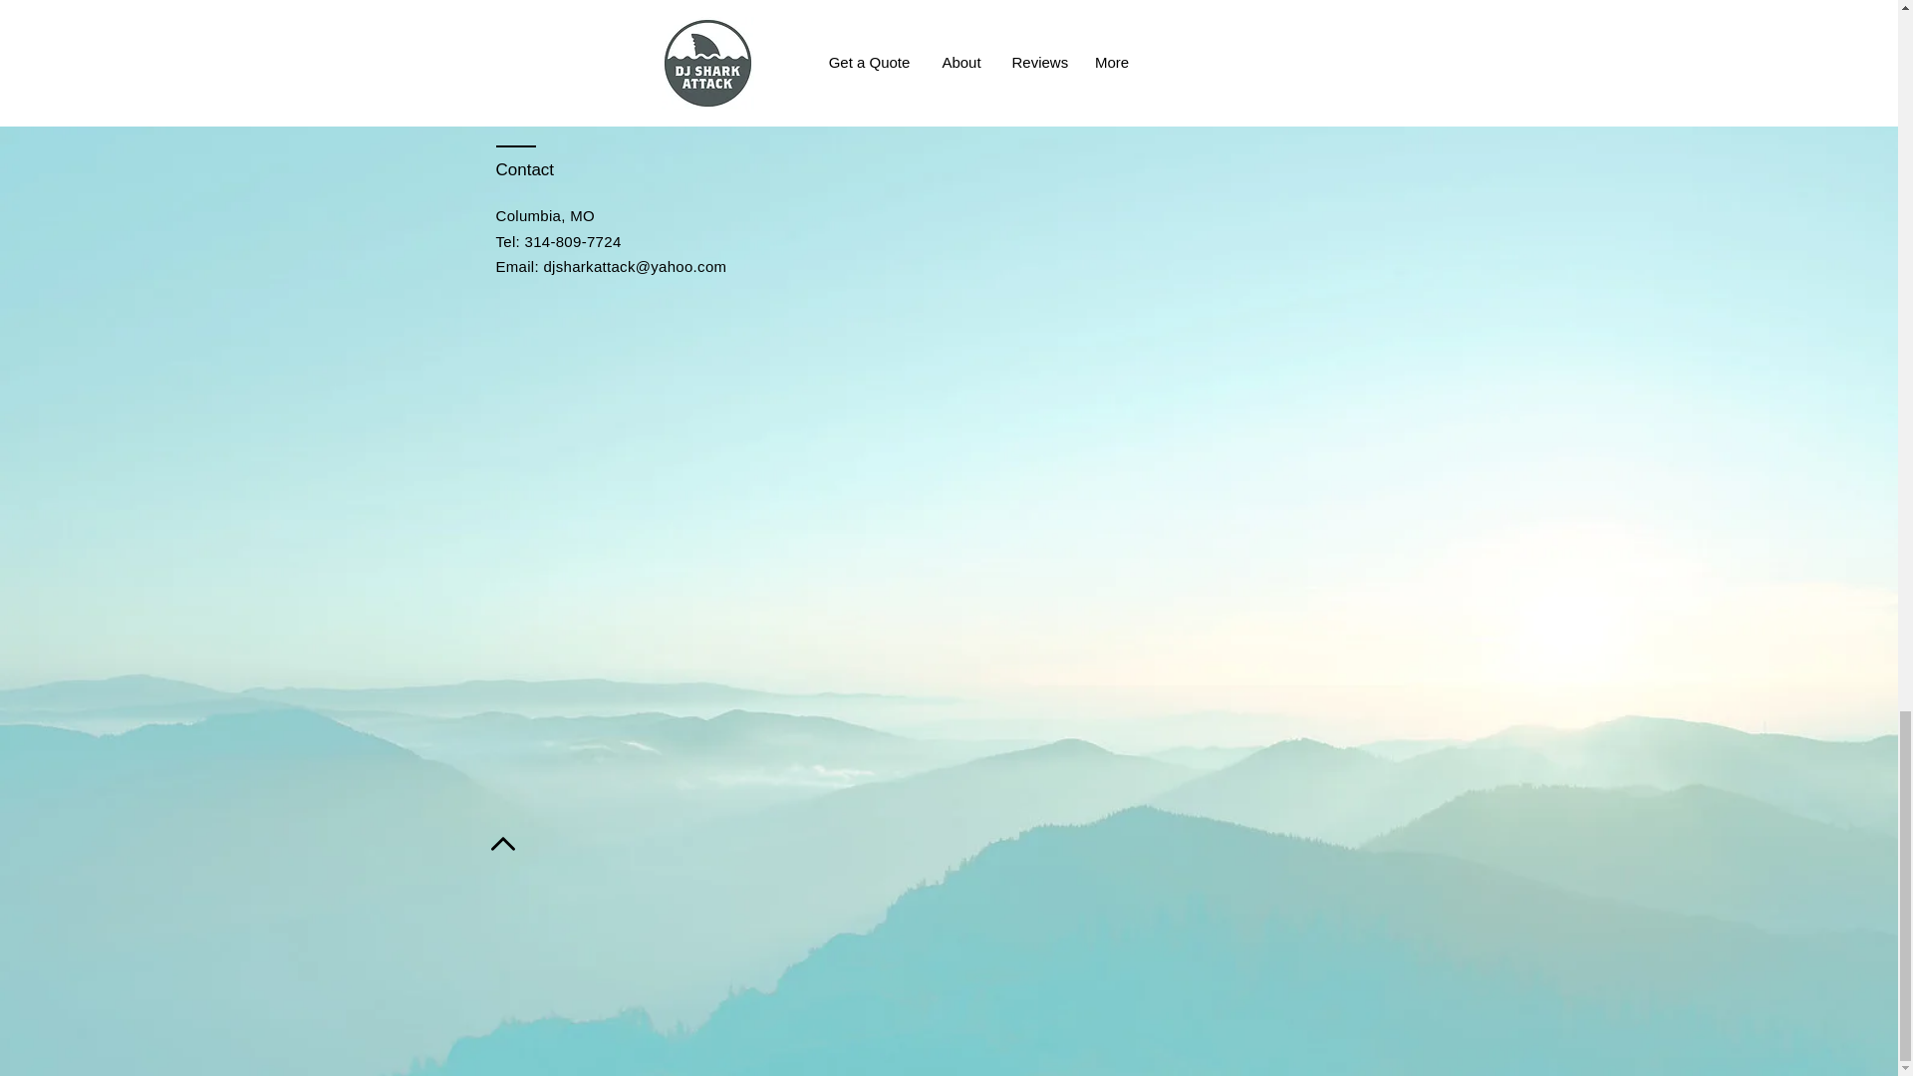  What do you see at coordinates (1218, 33) in the screenshot?
I see `0` at bounding box center [1218, 33].